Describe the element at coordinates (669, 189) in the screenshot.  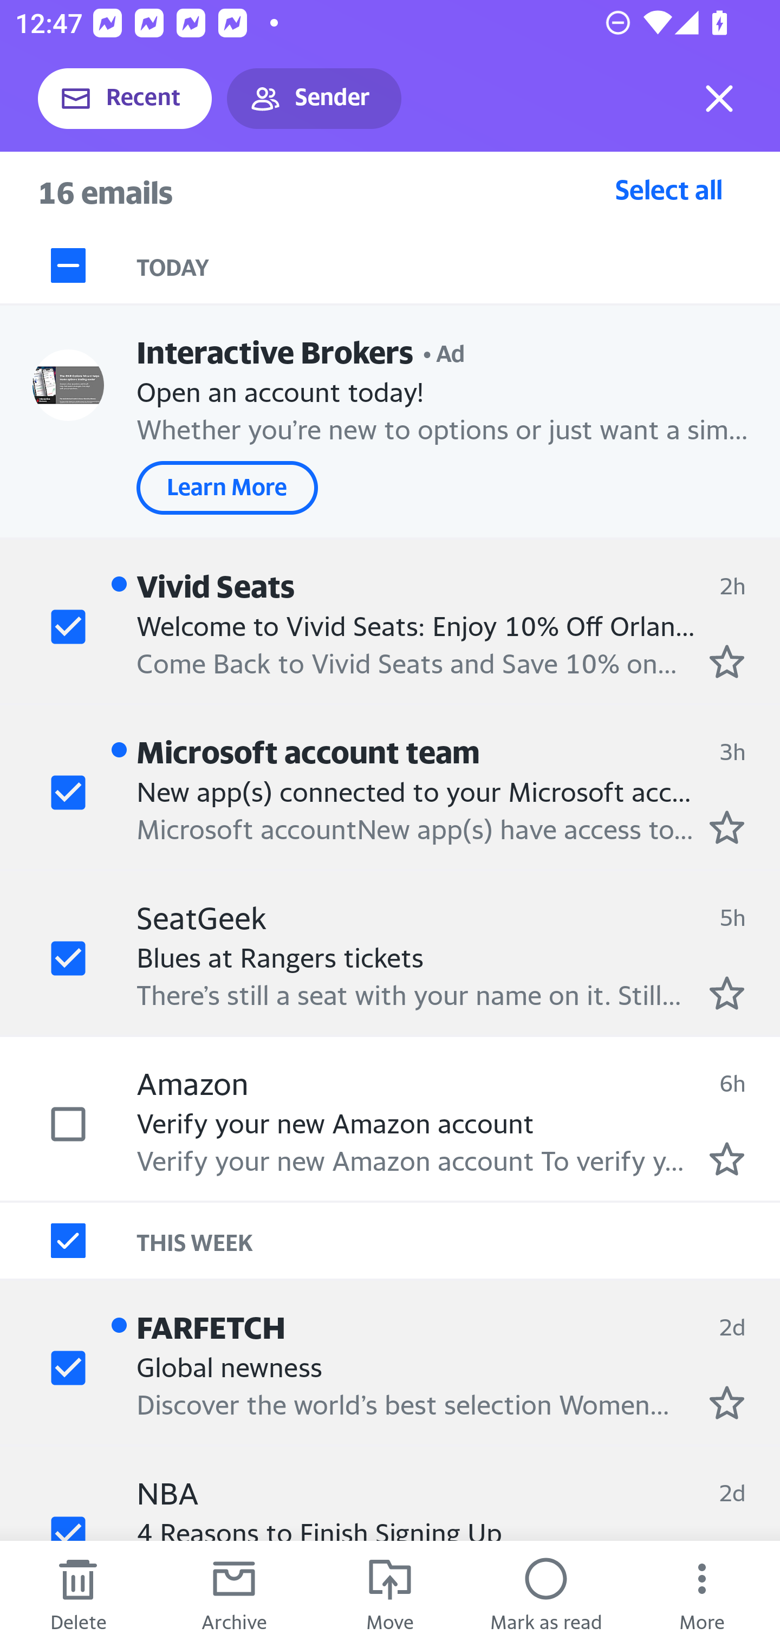
I see `Select all` at that location.